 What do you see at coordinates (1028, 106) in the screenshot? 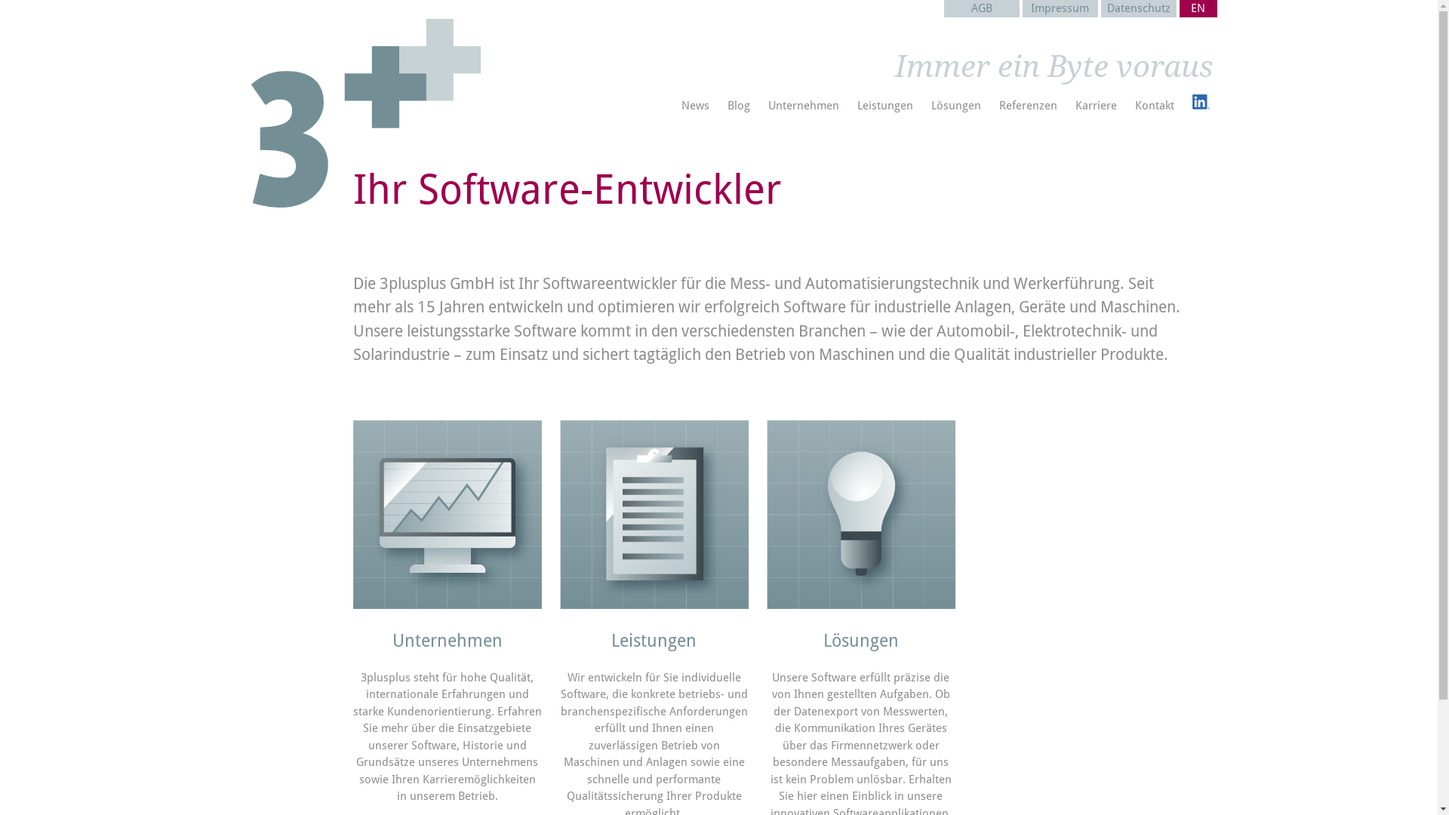
I see `Referenzen` at bounding box center [1028, 106].